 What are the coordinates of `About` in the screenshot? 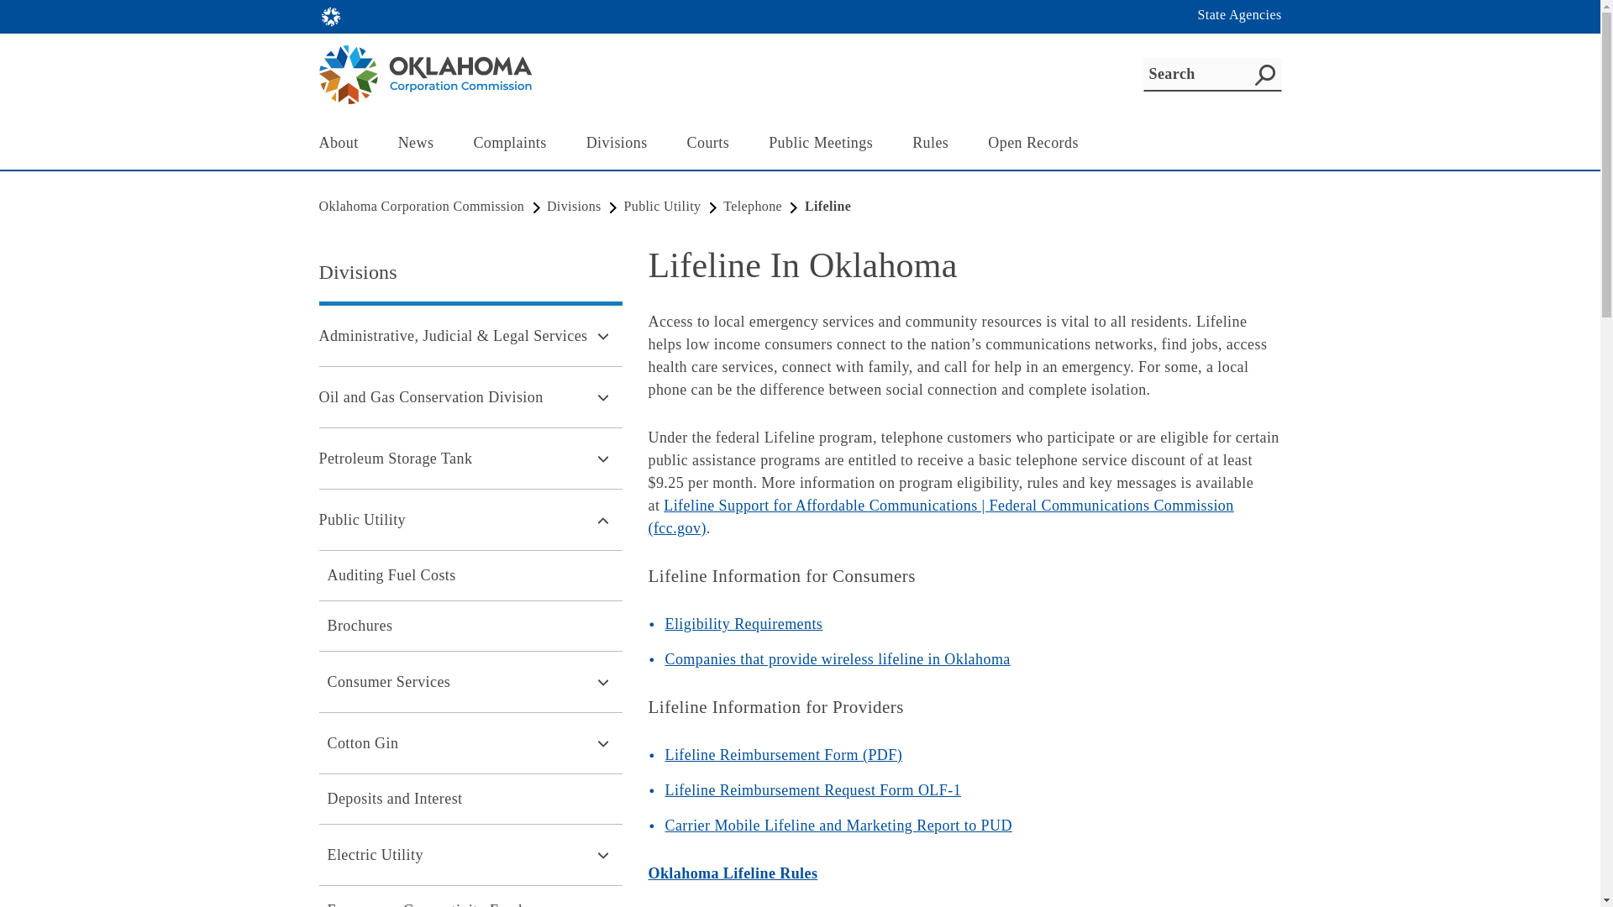 It's located at (343, 143).